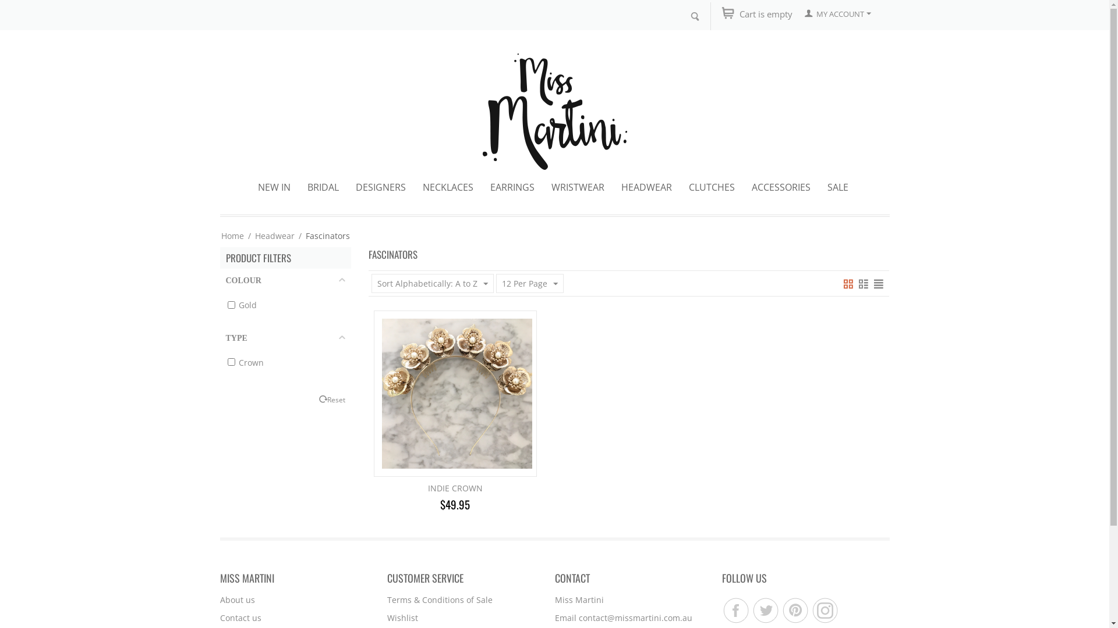 The height and width of the screenshot is (628, 1118). I want to click on DESIGNERS, so click(381, 187).